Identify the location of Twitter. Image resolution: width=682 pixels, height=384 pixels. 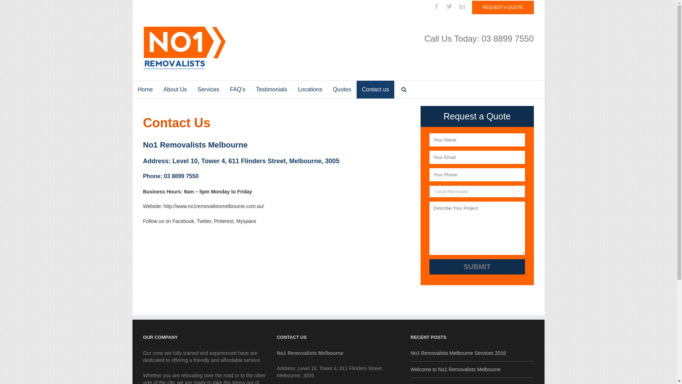
(204, 221).